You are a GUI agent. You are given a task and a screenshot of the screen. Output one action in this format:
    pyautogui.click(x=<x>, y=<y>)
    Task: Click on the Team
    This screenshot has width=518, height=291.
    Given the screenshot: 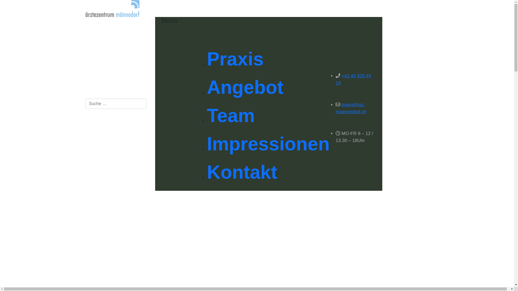 What is the action you would take?
    pyautogui.click(x=231, y=116)
    